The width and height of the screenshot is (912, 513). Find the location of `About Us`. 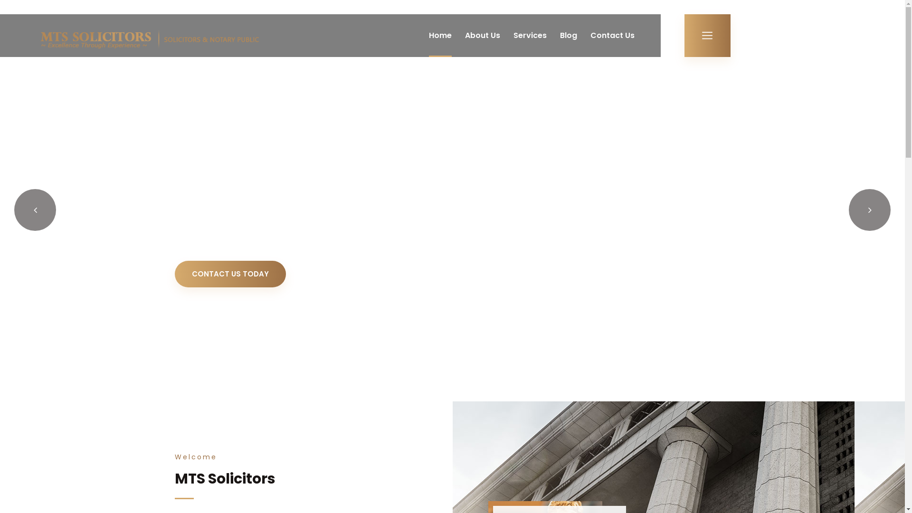

About Us is located at coordinates (482, 36).